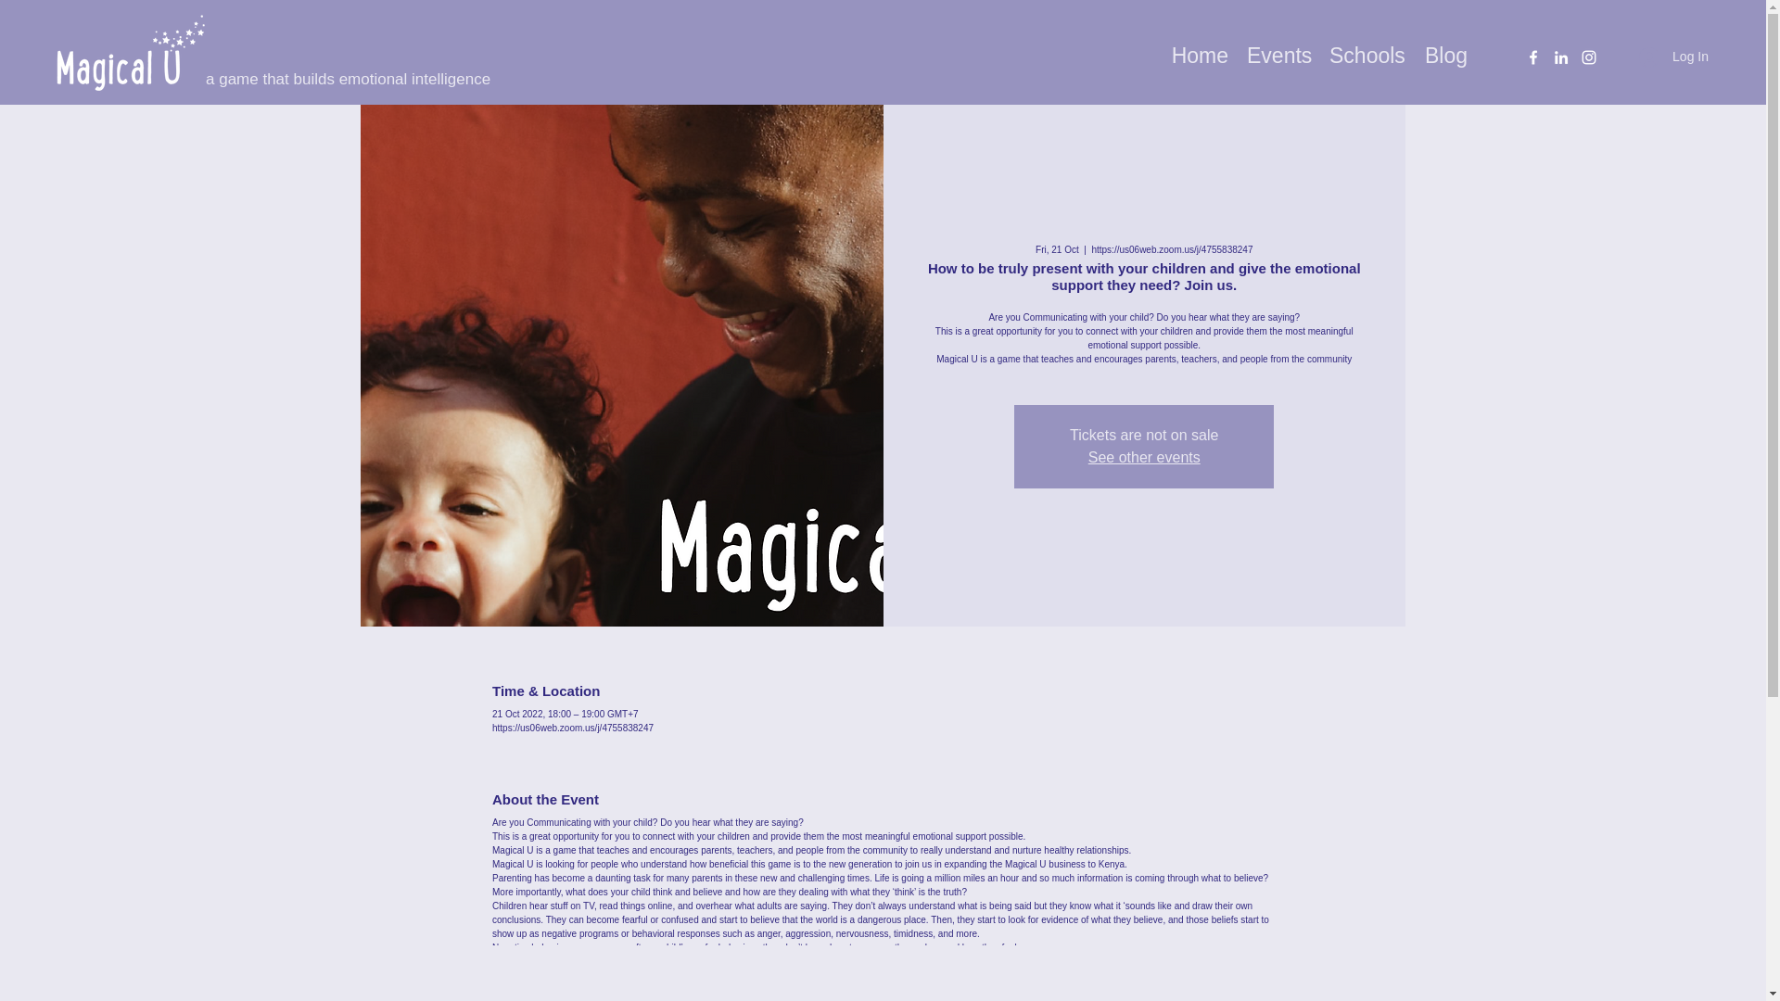  I want to click on Events, so click(1278, 50).